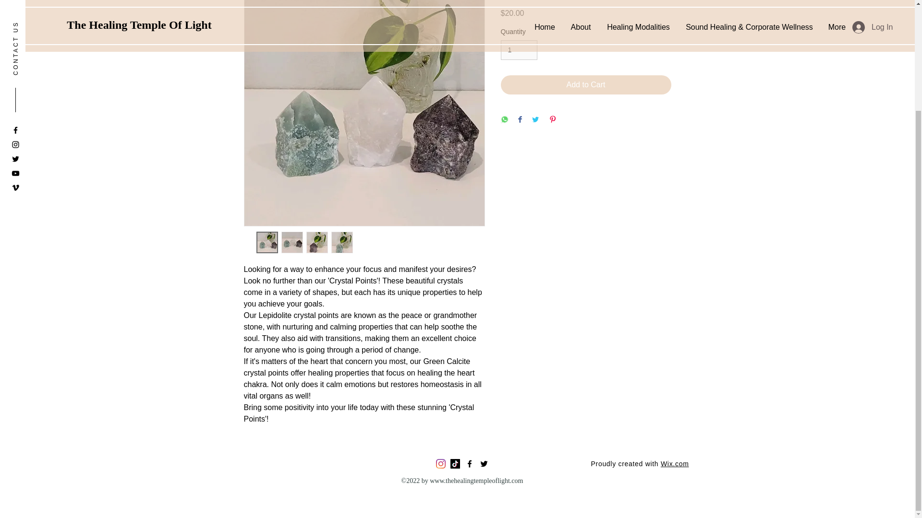 This screenshot has height=518, width=922. What do you see at coordinates (586, 84) in the screenshot?
I see `Add to Cart` at bounding box center [586, 84].